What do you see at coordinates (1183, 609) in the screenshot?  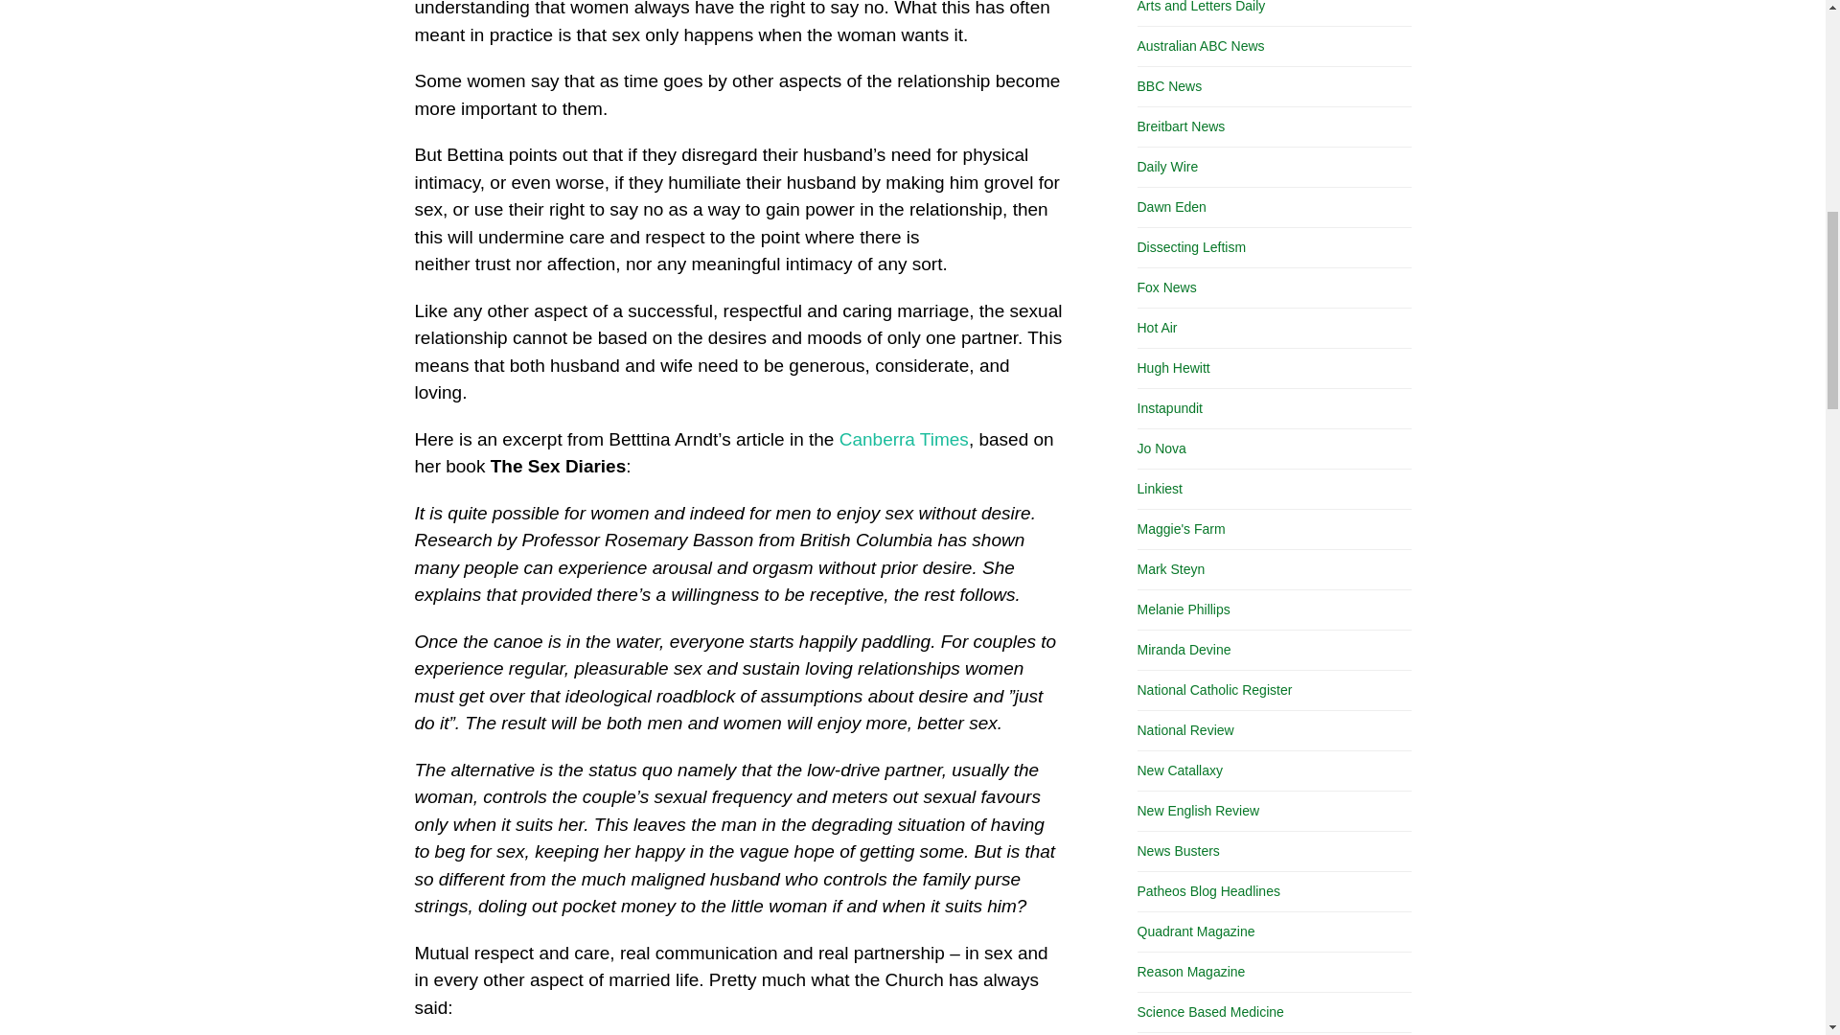 I see `Melanie Phillips` at bounding box center [1183, 609].